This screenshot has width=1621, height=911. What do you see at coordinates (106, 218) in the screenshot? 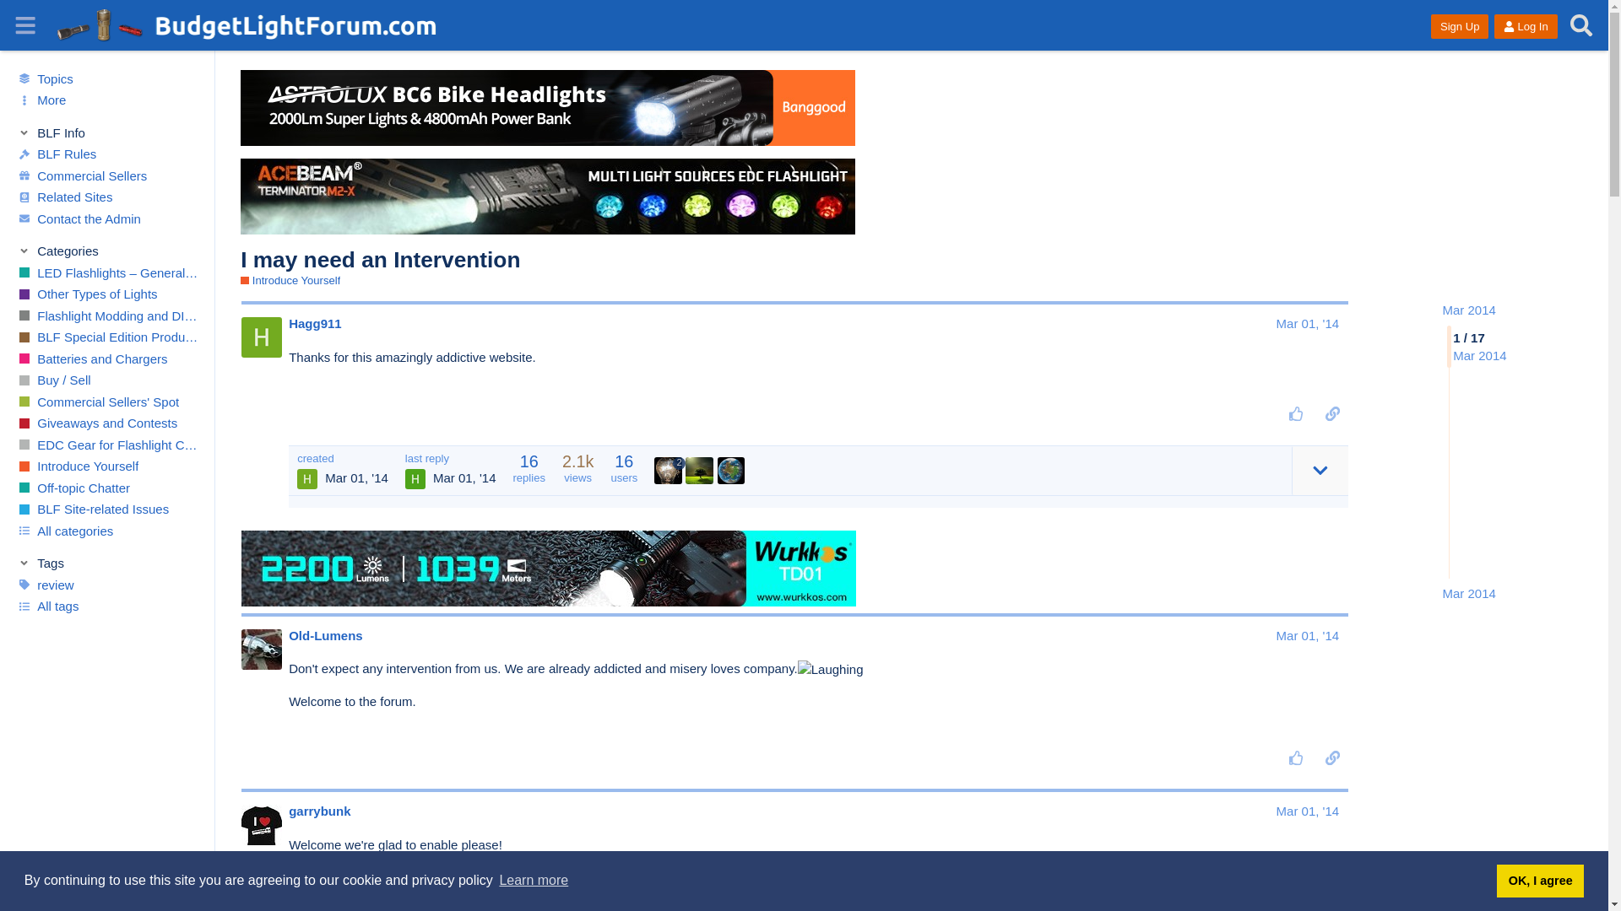
I see `Contact the Admin` at bounding box center [106, 218].